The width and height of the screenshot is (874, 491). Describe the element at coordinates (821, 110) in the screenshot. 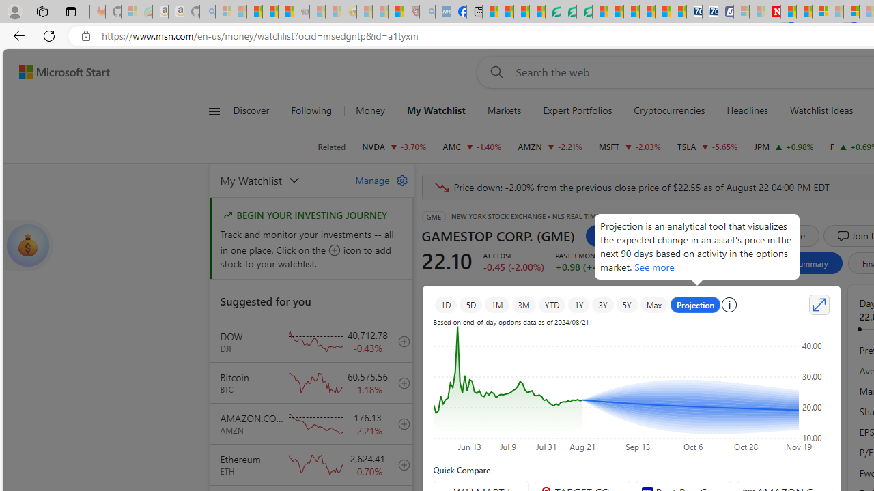

I see `Watchlist Ideas` at that location.